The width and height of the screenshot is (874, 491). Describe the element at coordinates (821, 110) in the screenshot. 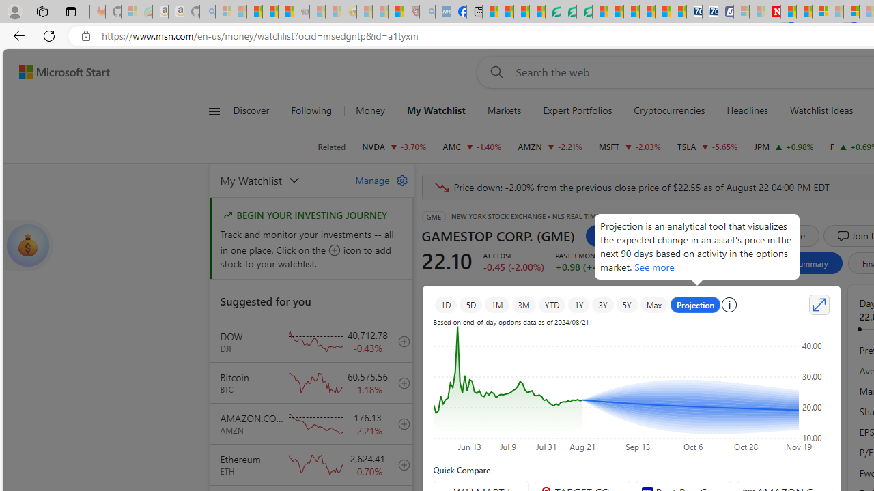

I see `Watchlist Ideas` at that location.